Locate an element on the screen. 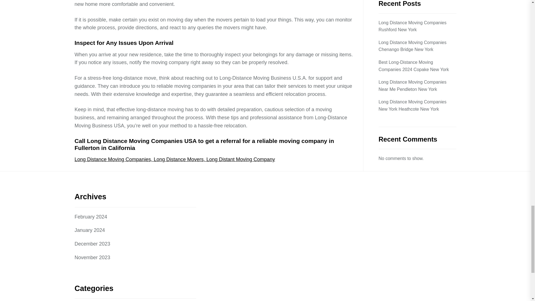 The height and width of the screenshot is (301, 535). February 2024 is located at coordinates (91, 217).